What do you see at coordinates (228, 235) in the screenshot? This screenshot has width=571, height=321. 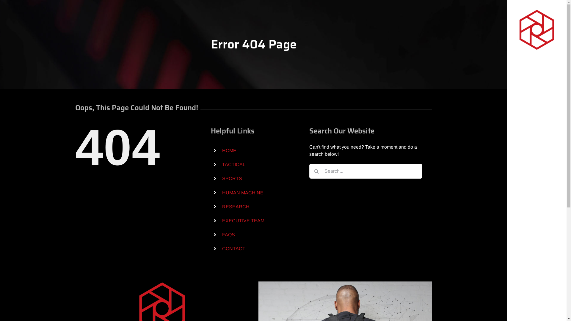 I see `FAQS` at bounding box center [228, 235].